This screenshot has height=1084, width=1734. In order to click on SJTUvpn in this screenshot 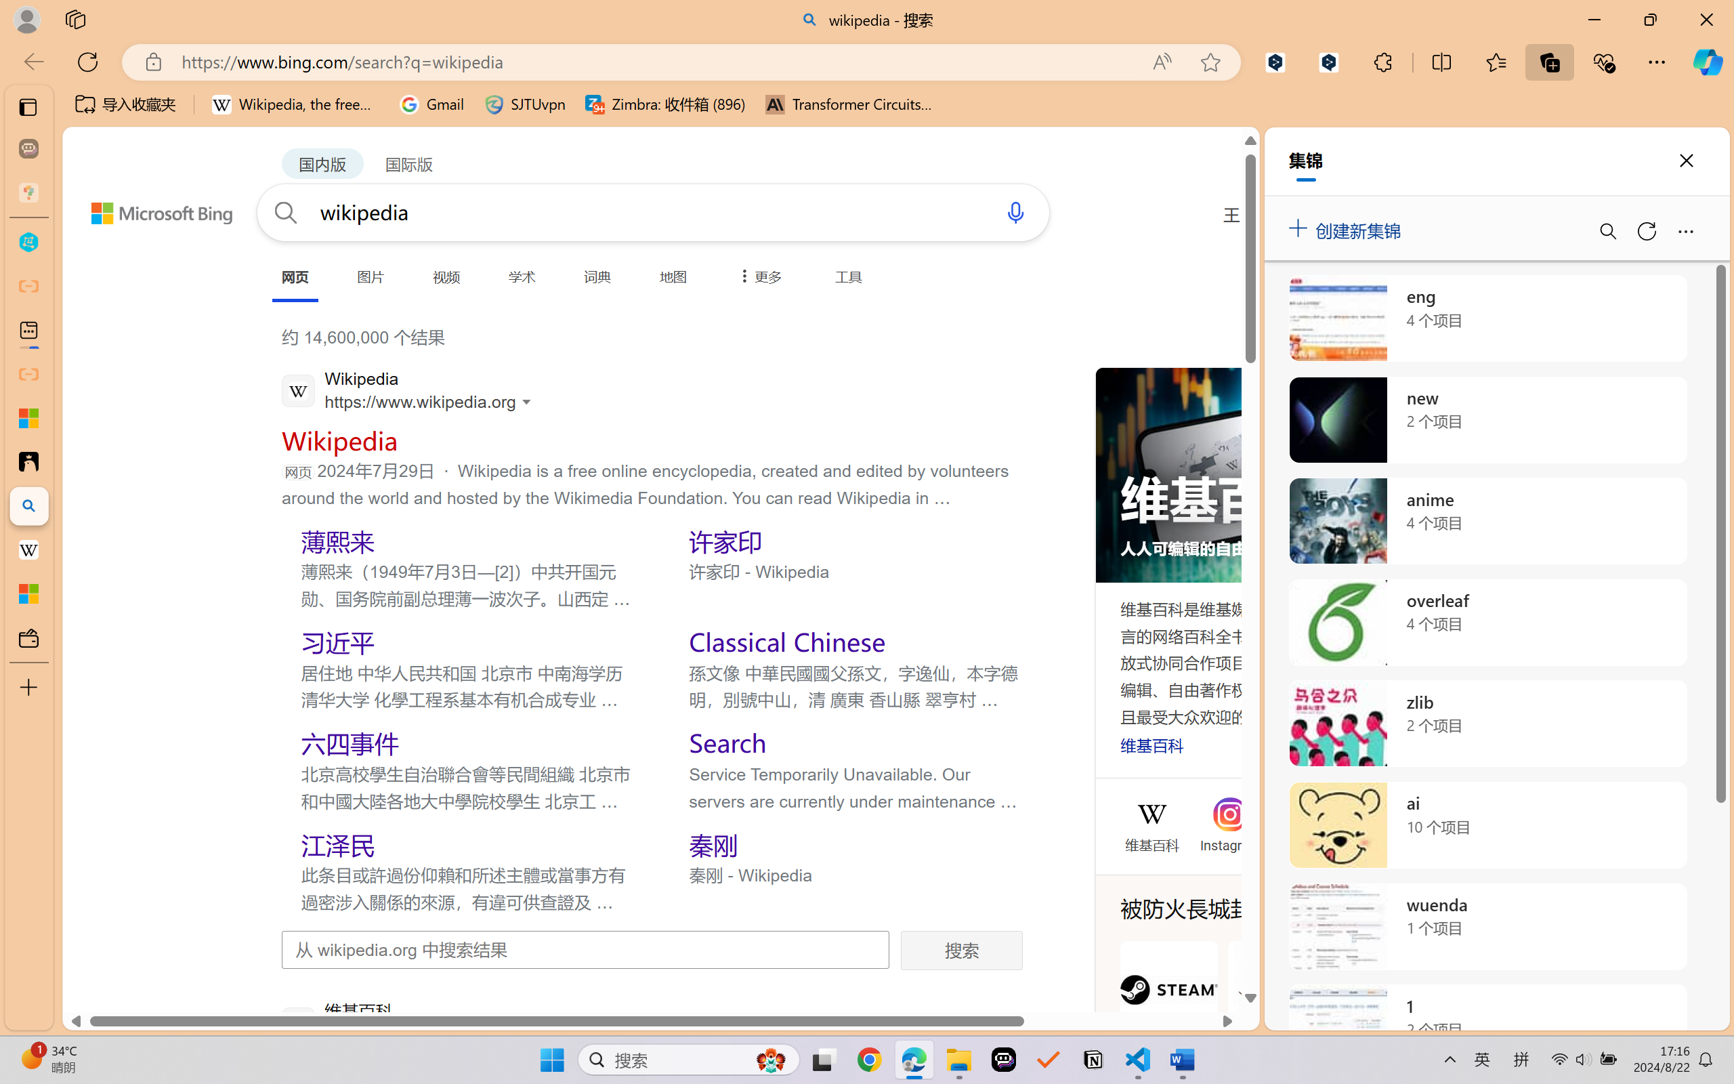, I will do `click(524, 104)`.